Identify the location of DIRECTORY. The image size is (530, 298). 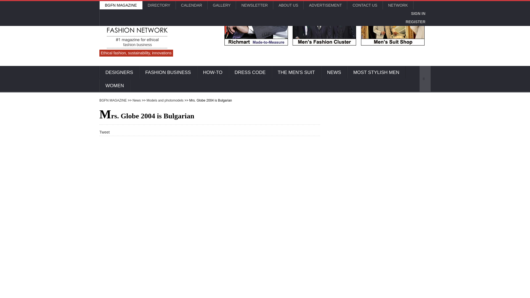
(159, 5).